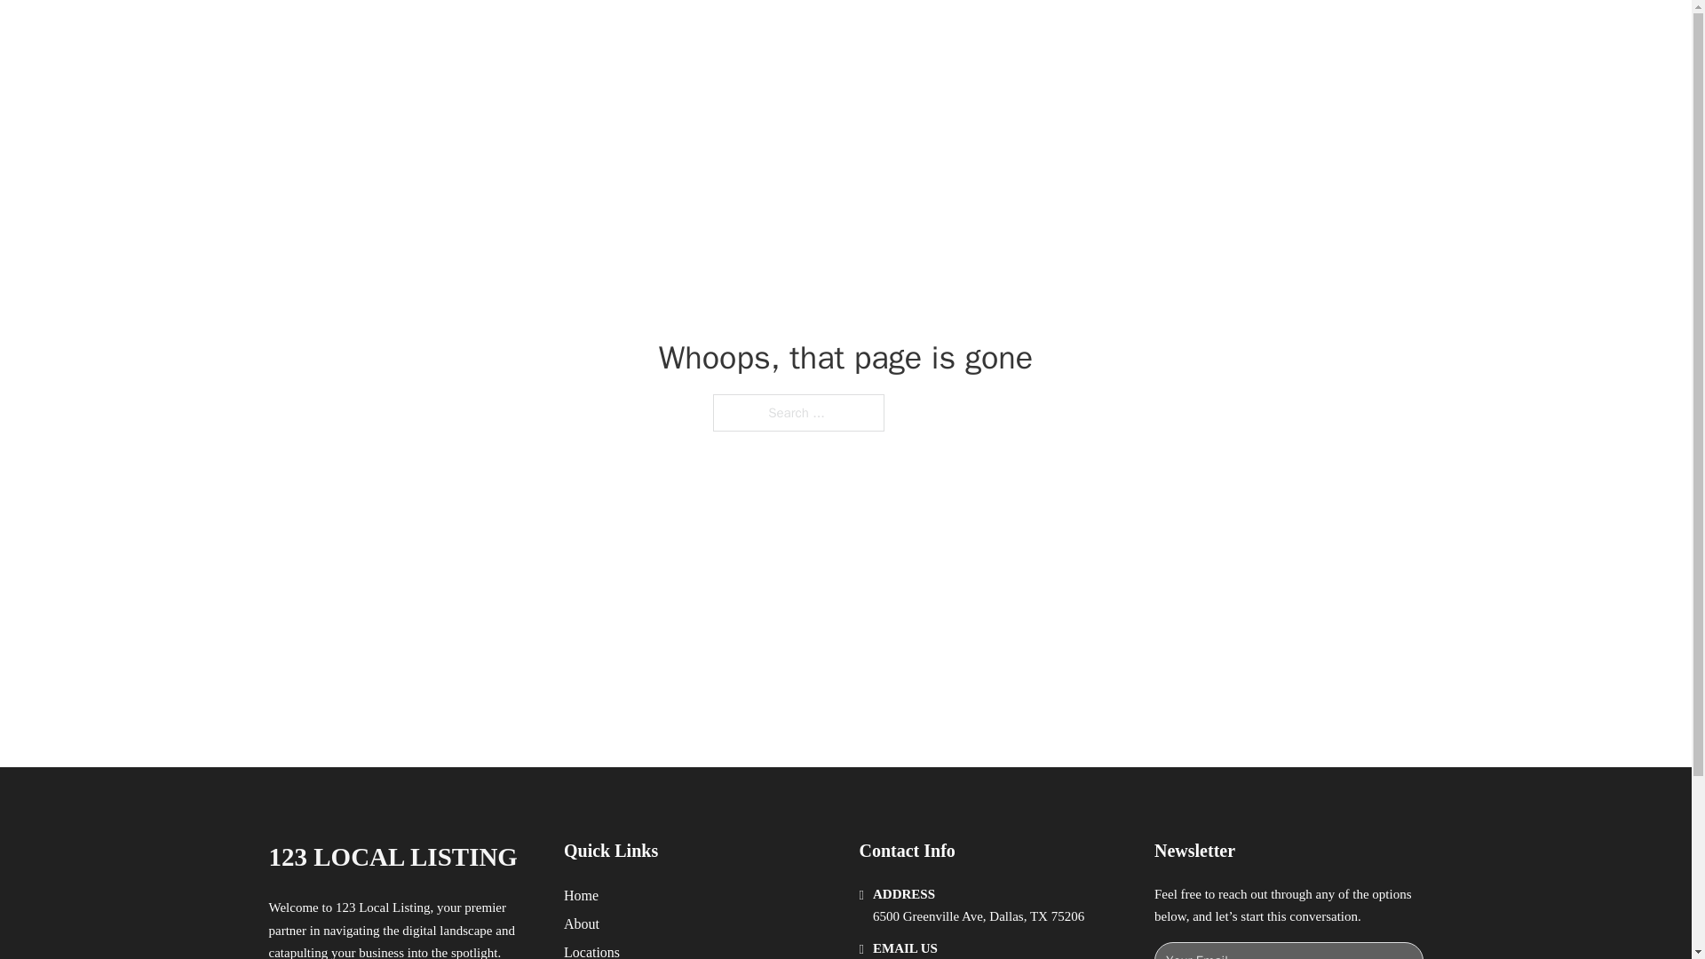 The image size is (1705, 959). I want to click on HOME, so click(1076, 34).